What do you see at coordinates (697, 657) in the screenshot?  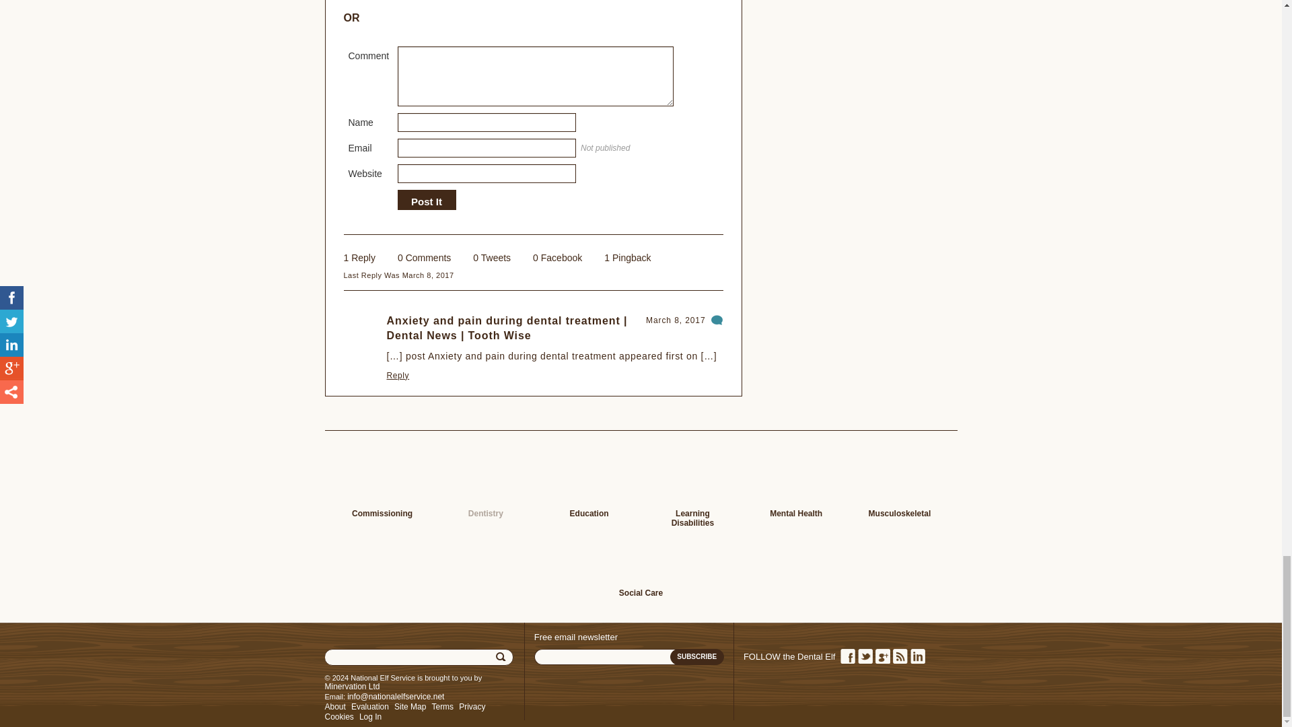 I see `Subscribe` at bounding box center [697, 657].